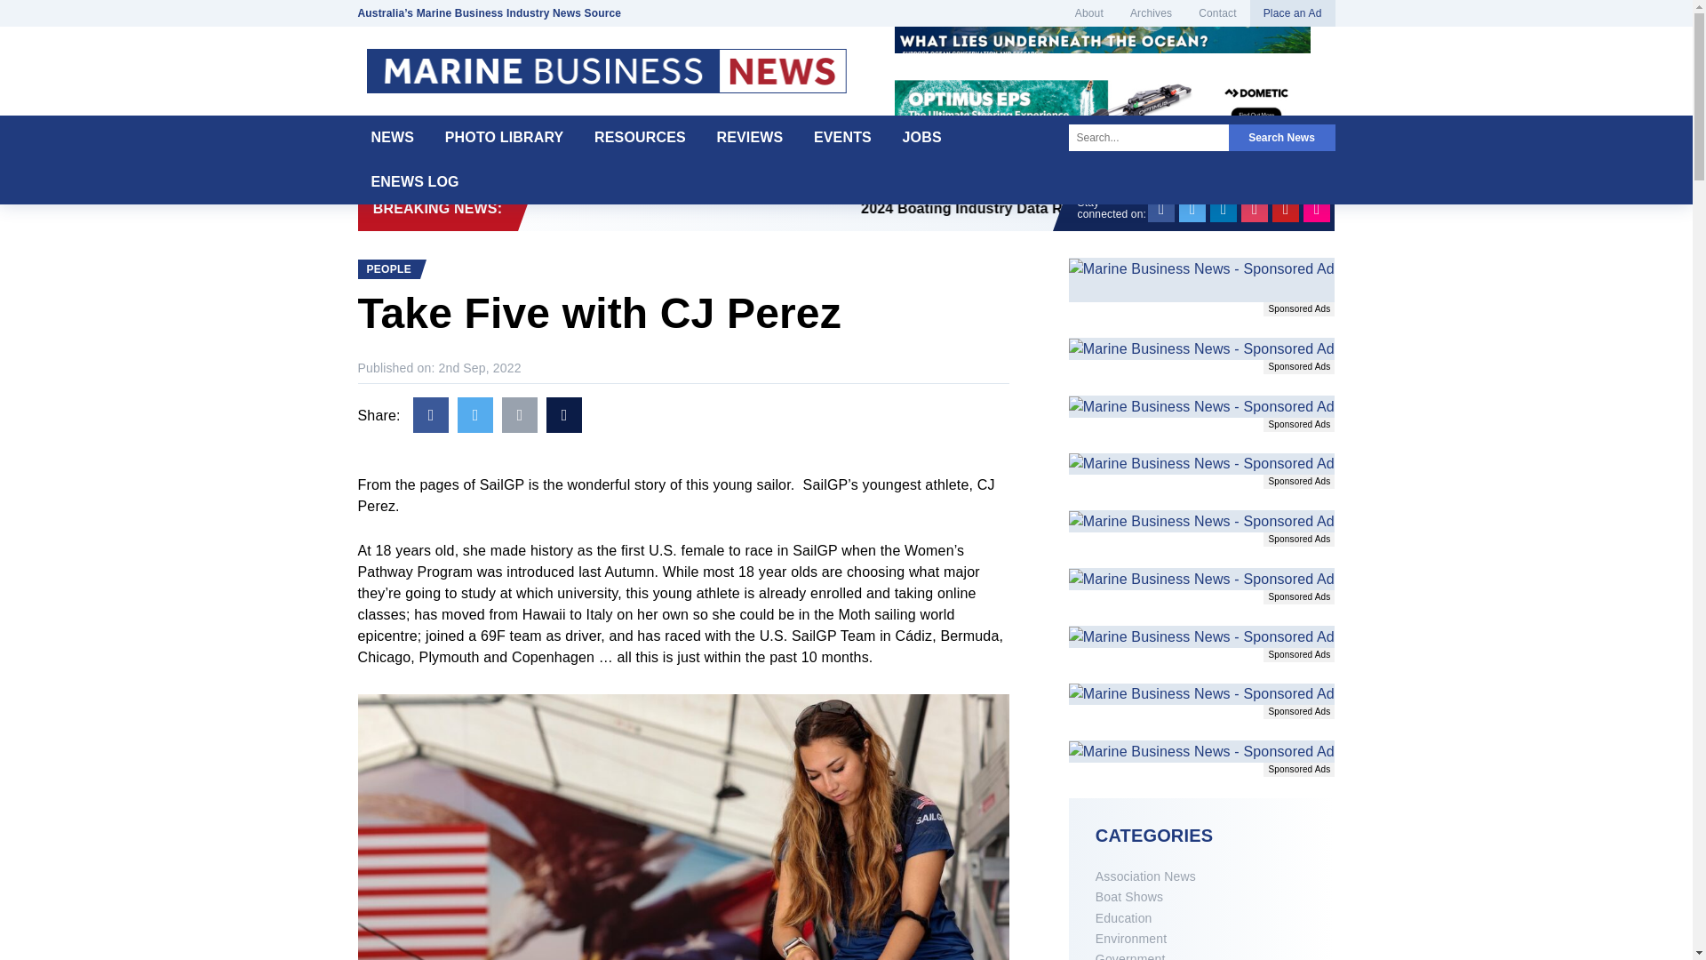 Image resolution: width=1706 pixels, height=960 pixels. Describe the element at coordinates (563, 415) in the screenshot. I see `Print` at that location.